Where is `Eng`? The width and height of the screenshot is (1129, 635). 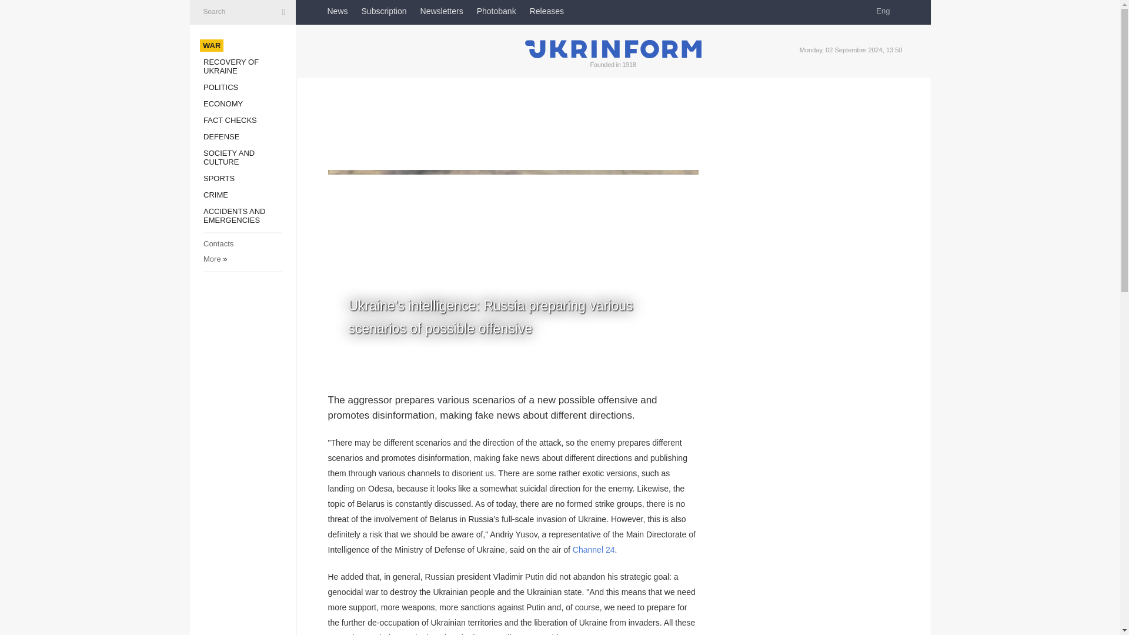 Eng is located at coordinates (887, 11).